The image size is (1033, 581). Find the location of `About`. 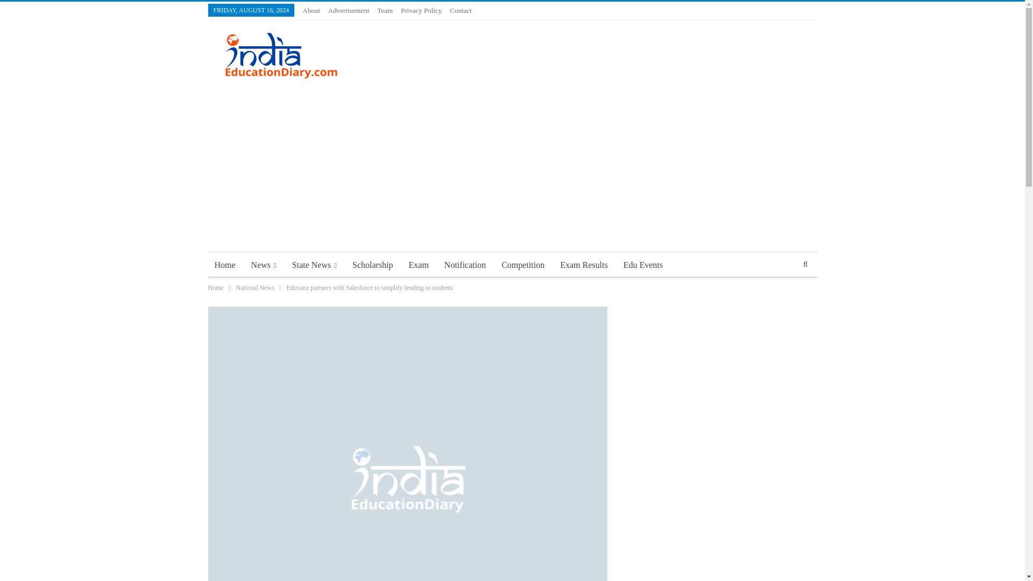

About is located at coordinates (311, 10).